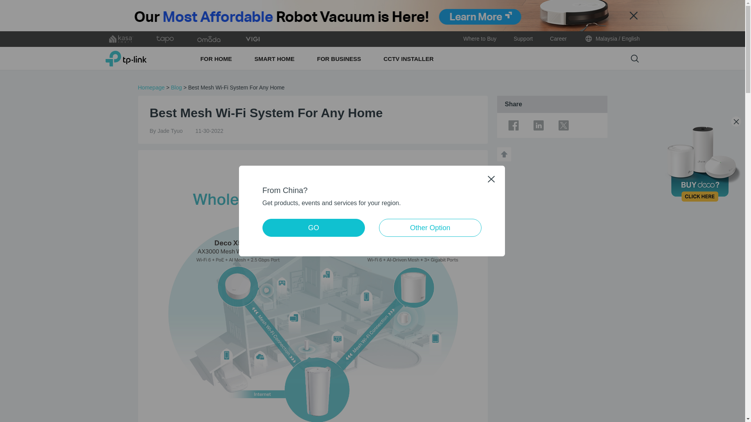 This screenshot has height=422, width=751. Describe the element at coordinates (634, 59) in the screenshot. I see `Search` at that location.